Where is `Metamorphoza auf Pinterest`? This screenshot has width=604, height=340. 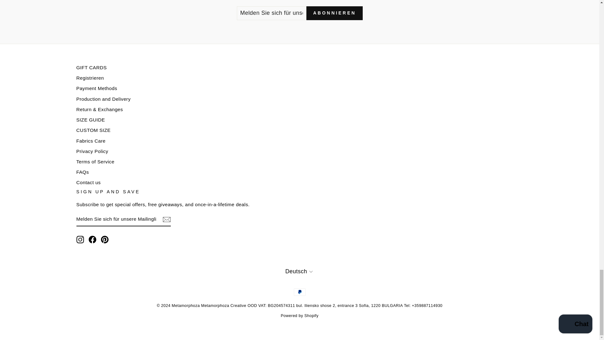
Metamorphoza auf Pinterest is located at coordinates (104, 240).